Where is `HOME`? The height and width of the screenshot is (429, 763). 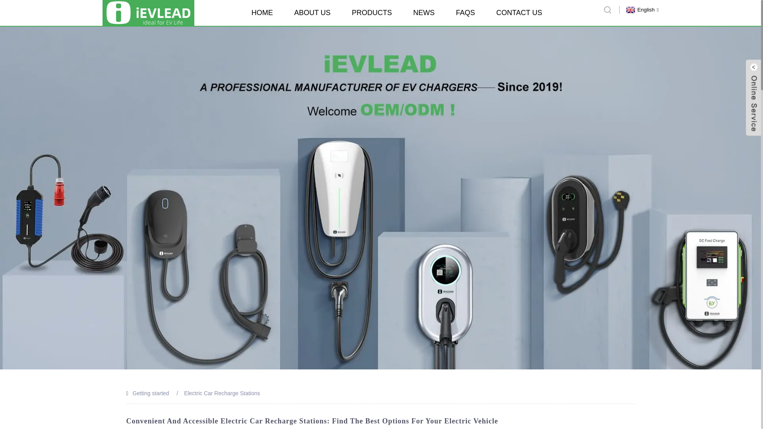
HOME is located at coordinates (262, 13).